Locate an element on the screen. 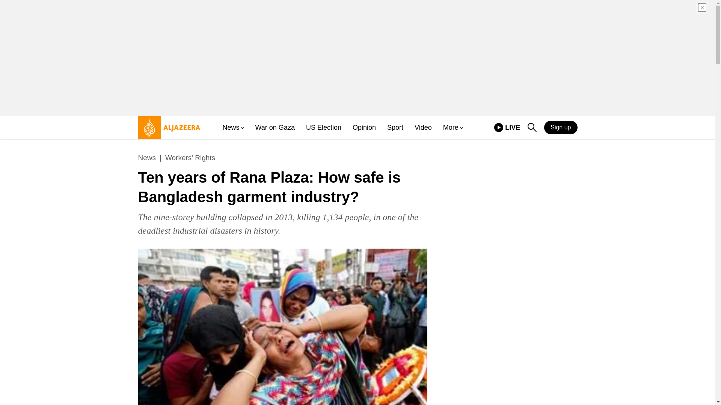 The width and height of the screenshot is (721, 405). Sign up is located at coordinates (561, 127).